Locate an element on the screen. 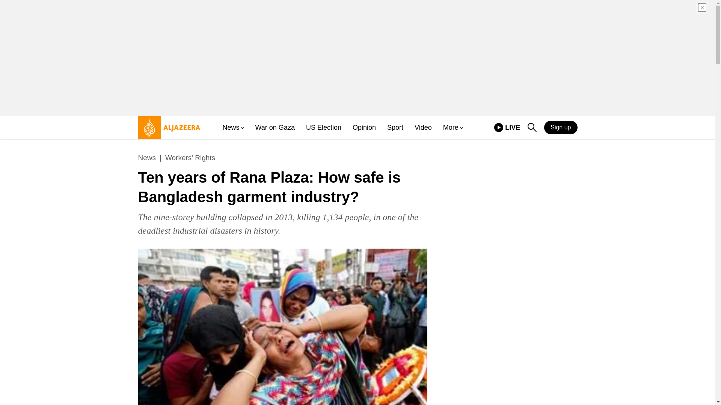 The width and height of the screenshot is (721, 405). Sign up is located at coordinates (561, 127).